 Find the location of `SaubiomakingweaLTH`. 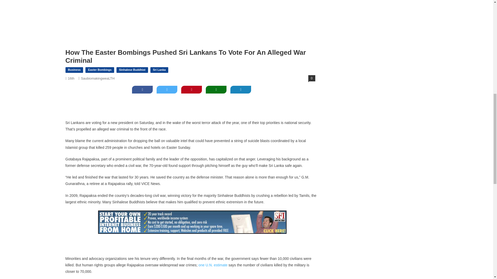

SaubiomakingweaLTH is located at coordinates (98, 78).